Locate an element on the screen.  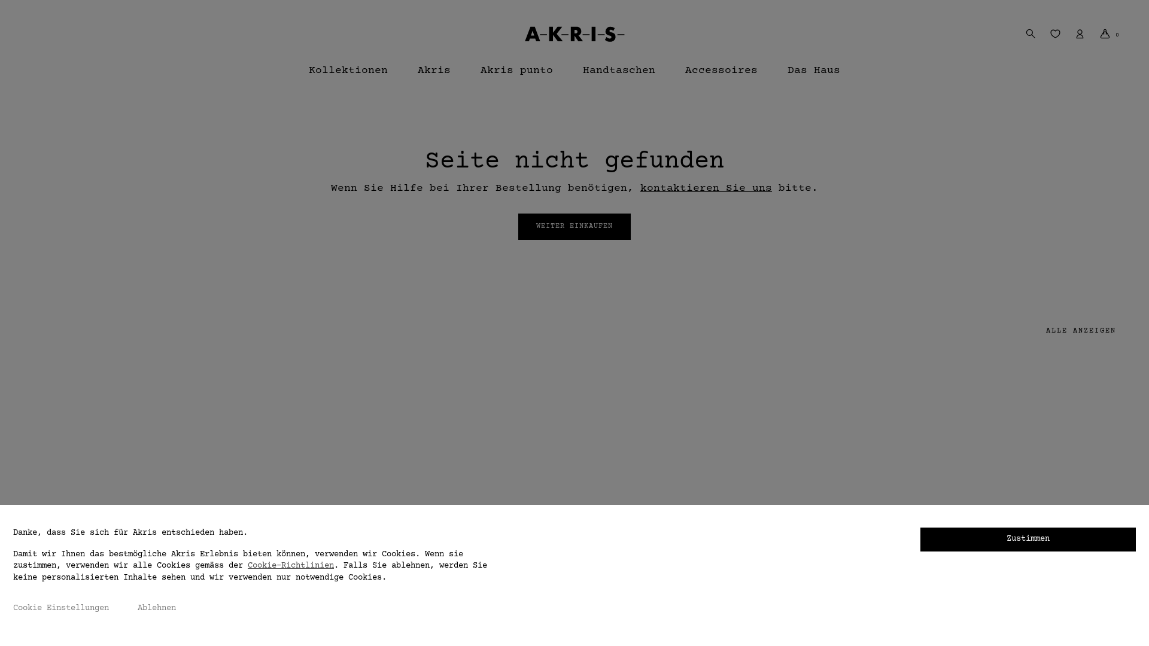
Pflege is located at coordinates (44, 503).